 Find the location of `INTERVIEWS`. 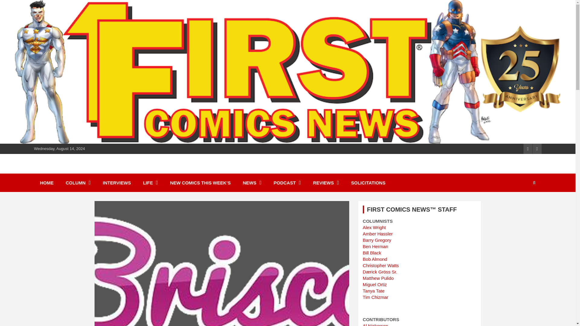

INTERVIEWS is located at coordinates (117, 183).